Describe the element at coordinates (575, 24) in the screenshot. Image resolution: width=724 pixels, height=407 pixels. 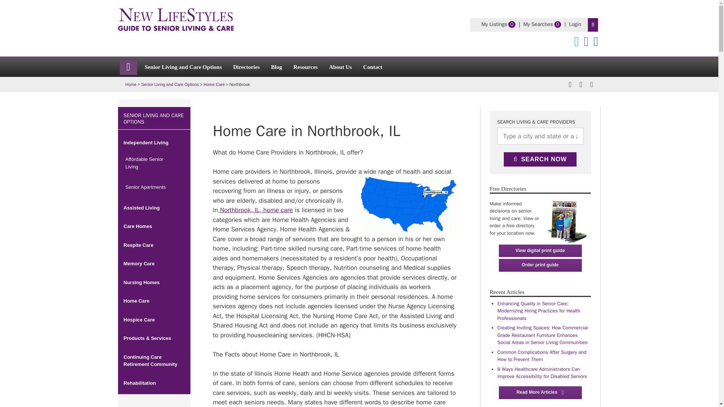
I see `directory` at that location.